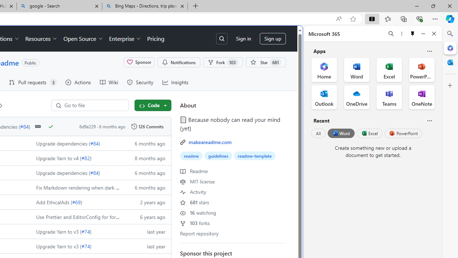 Image resolution: width=458 pixels, height=258 pixels. What do you see at coordinates (223, 62) in the screenshot?
I see `Fork 103` at bounding box center [223, 62].